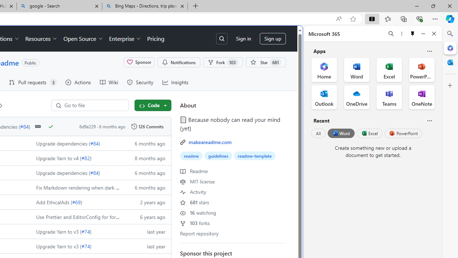 Image resolution: width=458 pixels, height=258 pixels. What do you see at coordinates (223, 62) in the screenshot?
I see `Fork 103` at bounding box center [223, 62].